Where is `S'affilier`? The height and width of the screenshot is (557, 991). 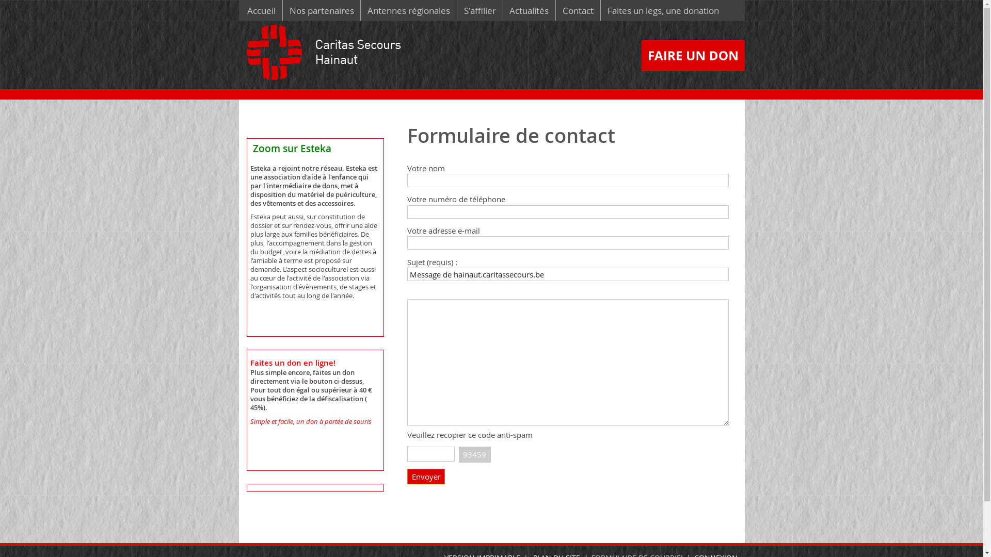 S'affilier is located at coordinates (480, 10).